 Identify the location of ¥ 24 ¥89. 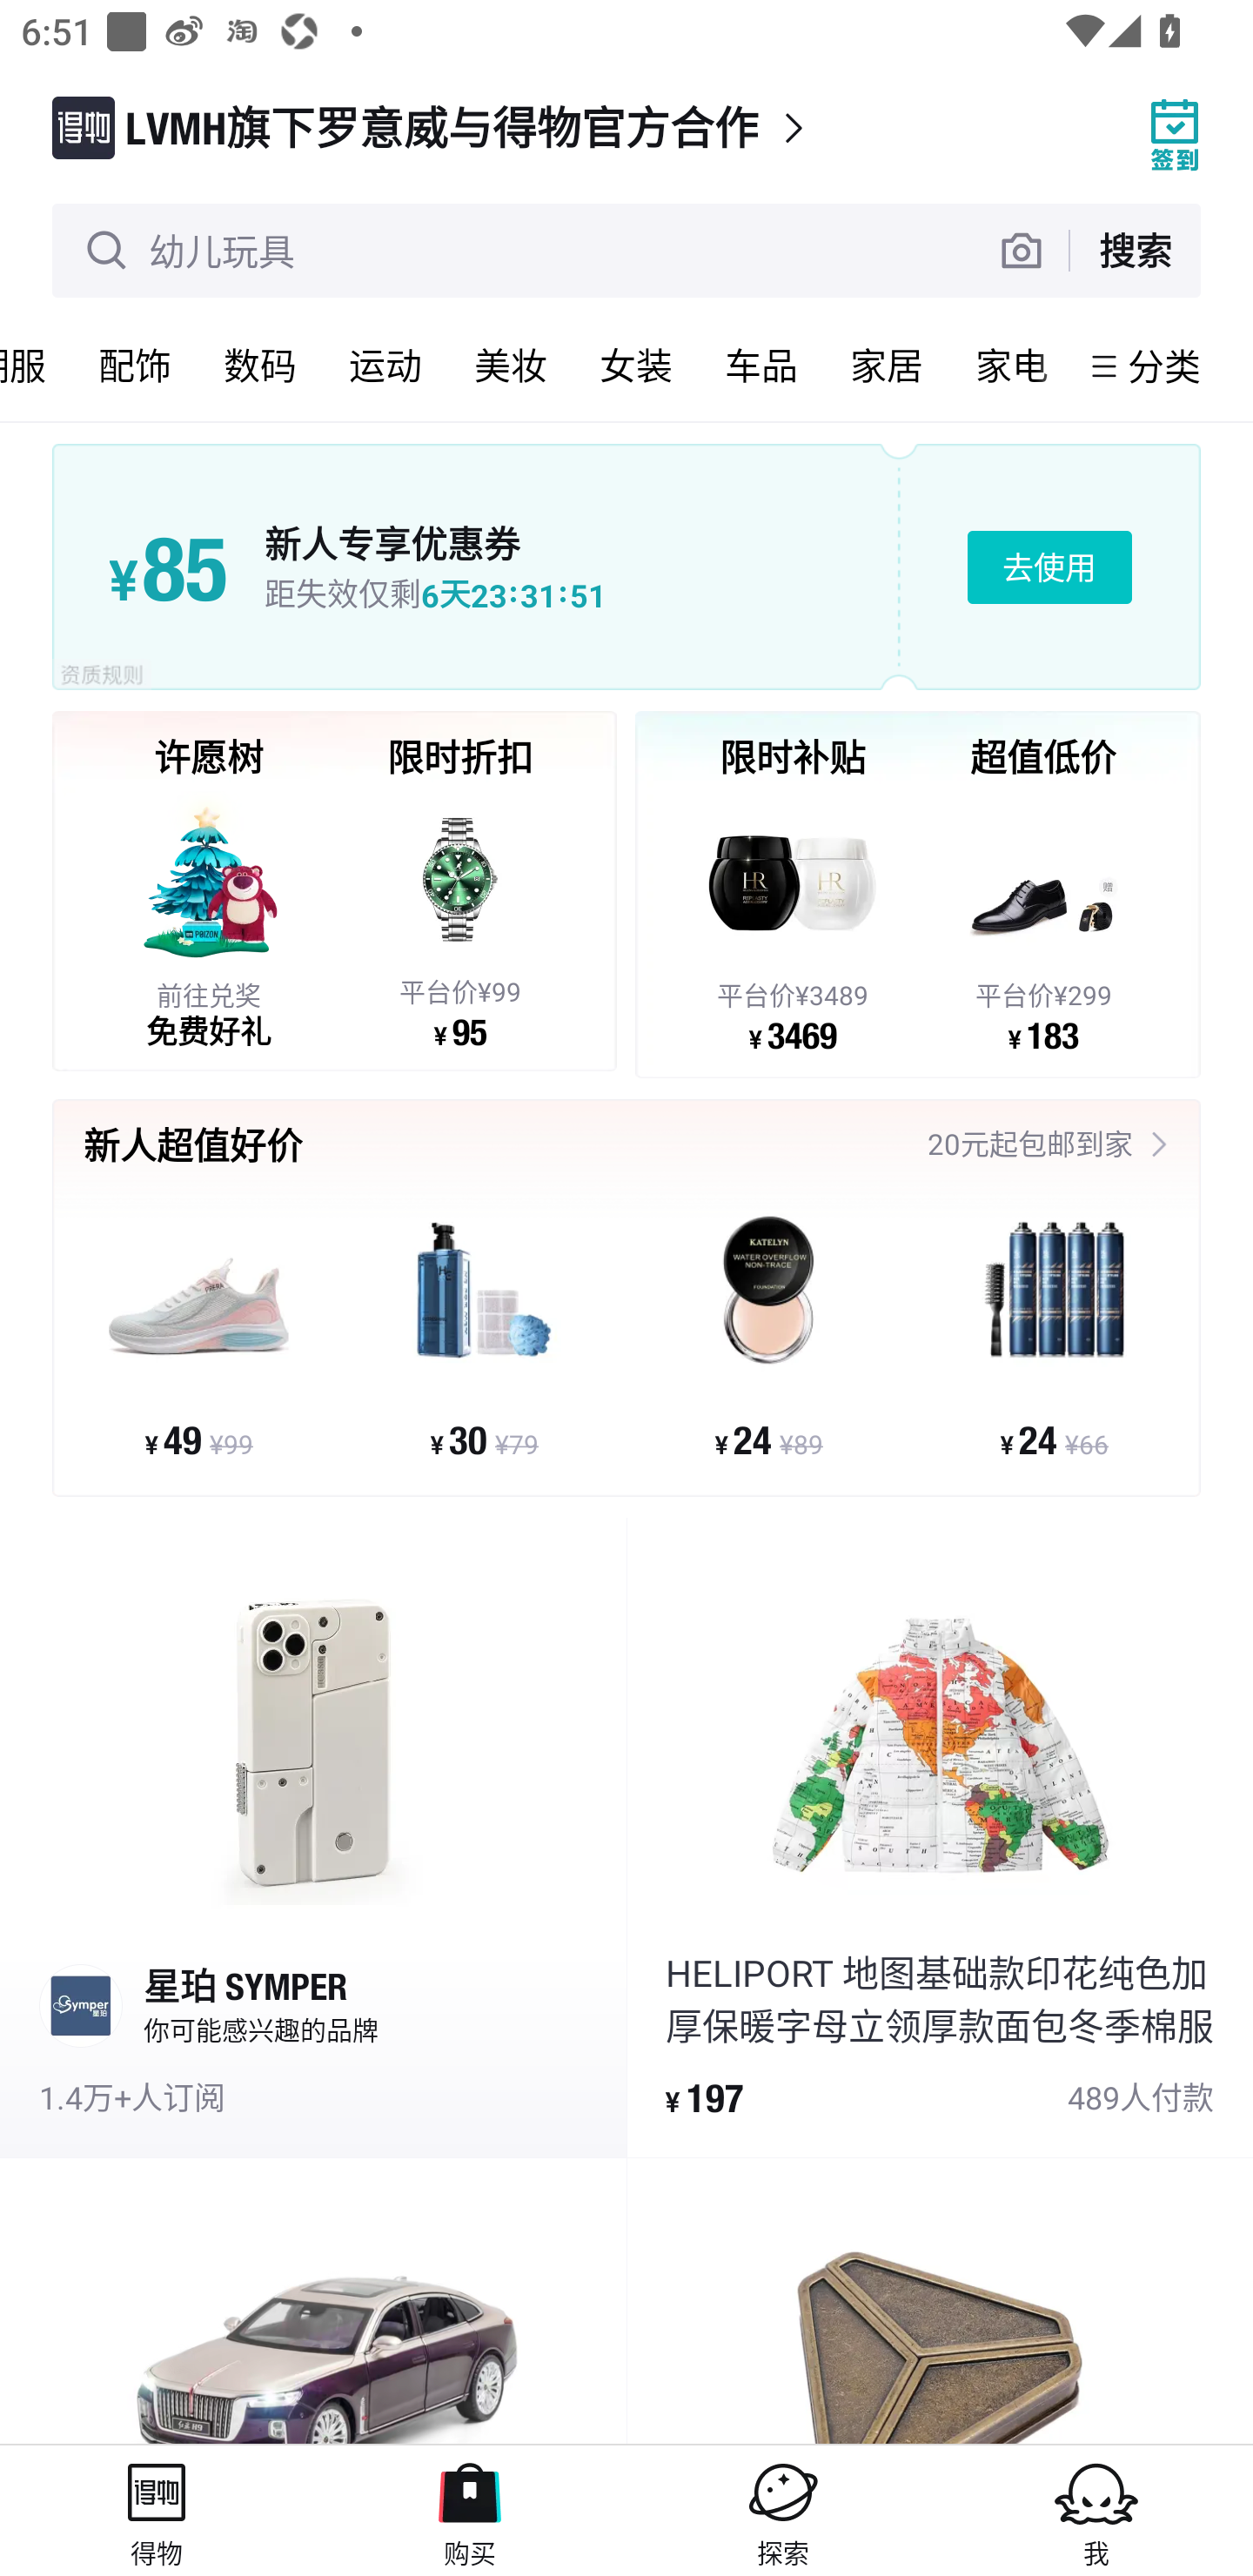
(769, 1335).